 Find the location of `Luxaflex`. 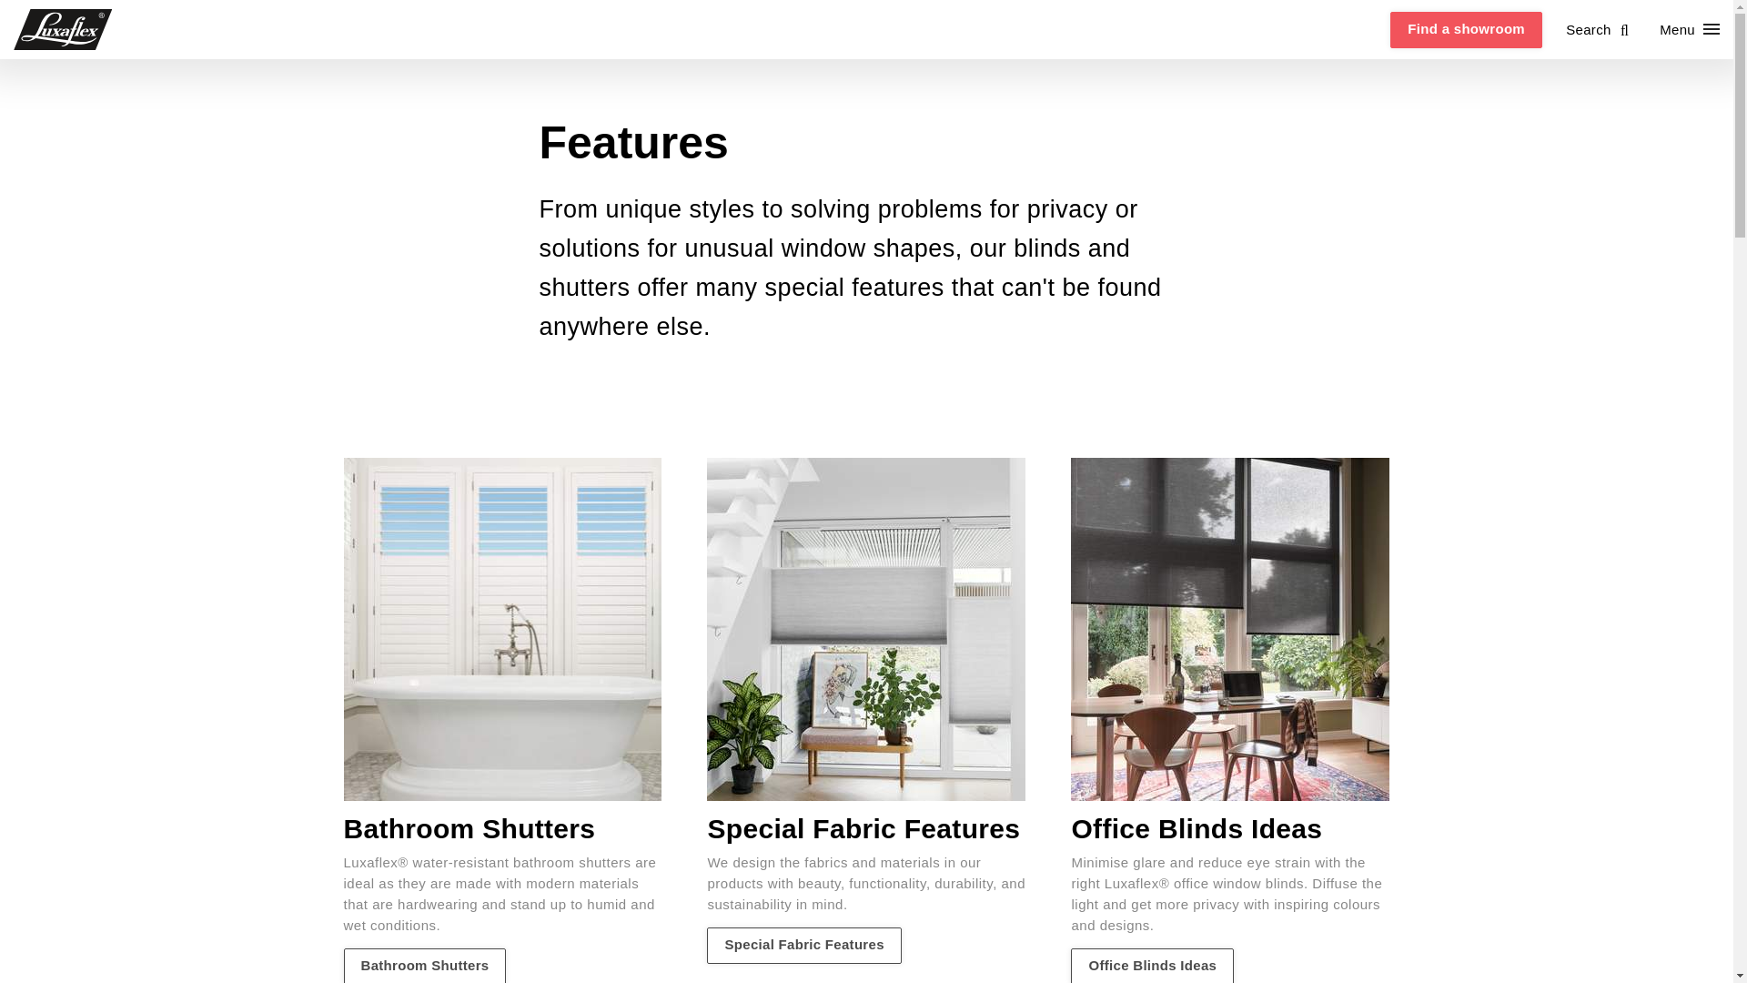

Luxaflex is located at coordinates (64, 29).